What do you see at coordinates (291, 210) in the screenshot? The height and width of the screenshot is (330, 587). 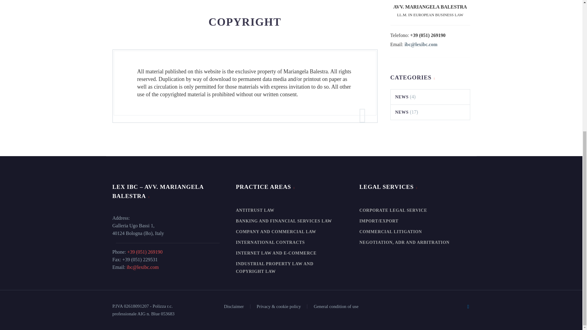 I see `ANTITRUST LAW` at bounding box center [291, 210].